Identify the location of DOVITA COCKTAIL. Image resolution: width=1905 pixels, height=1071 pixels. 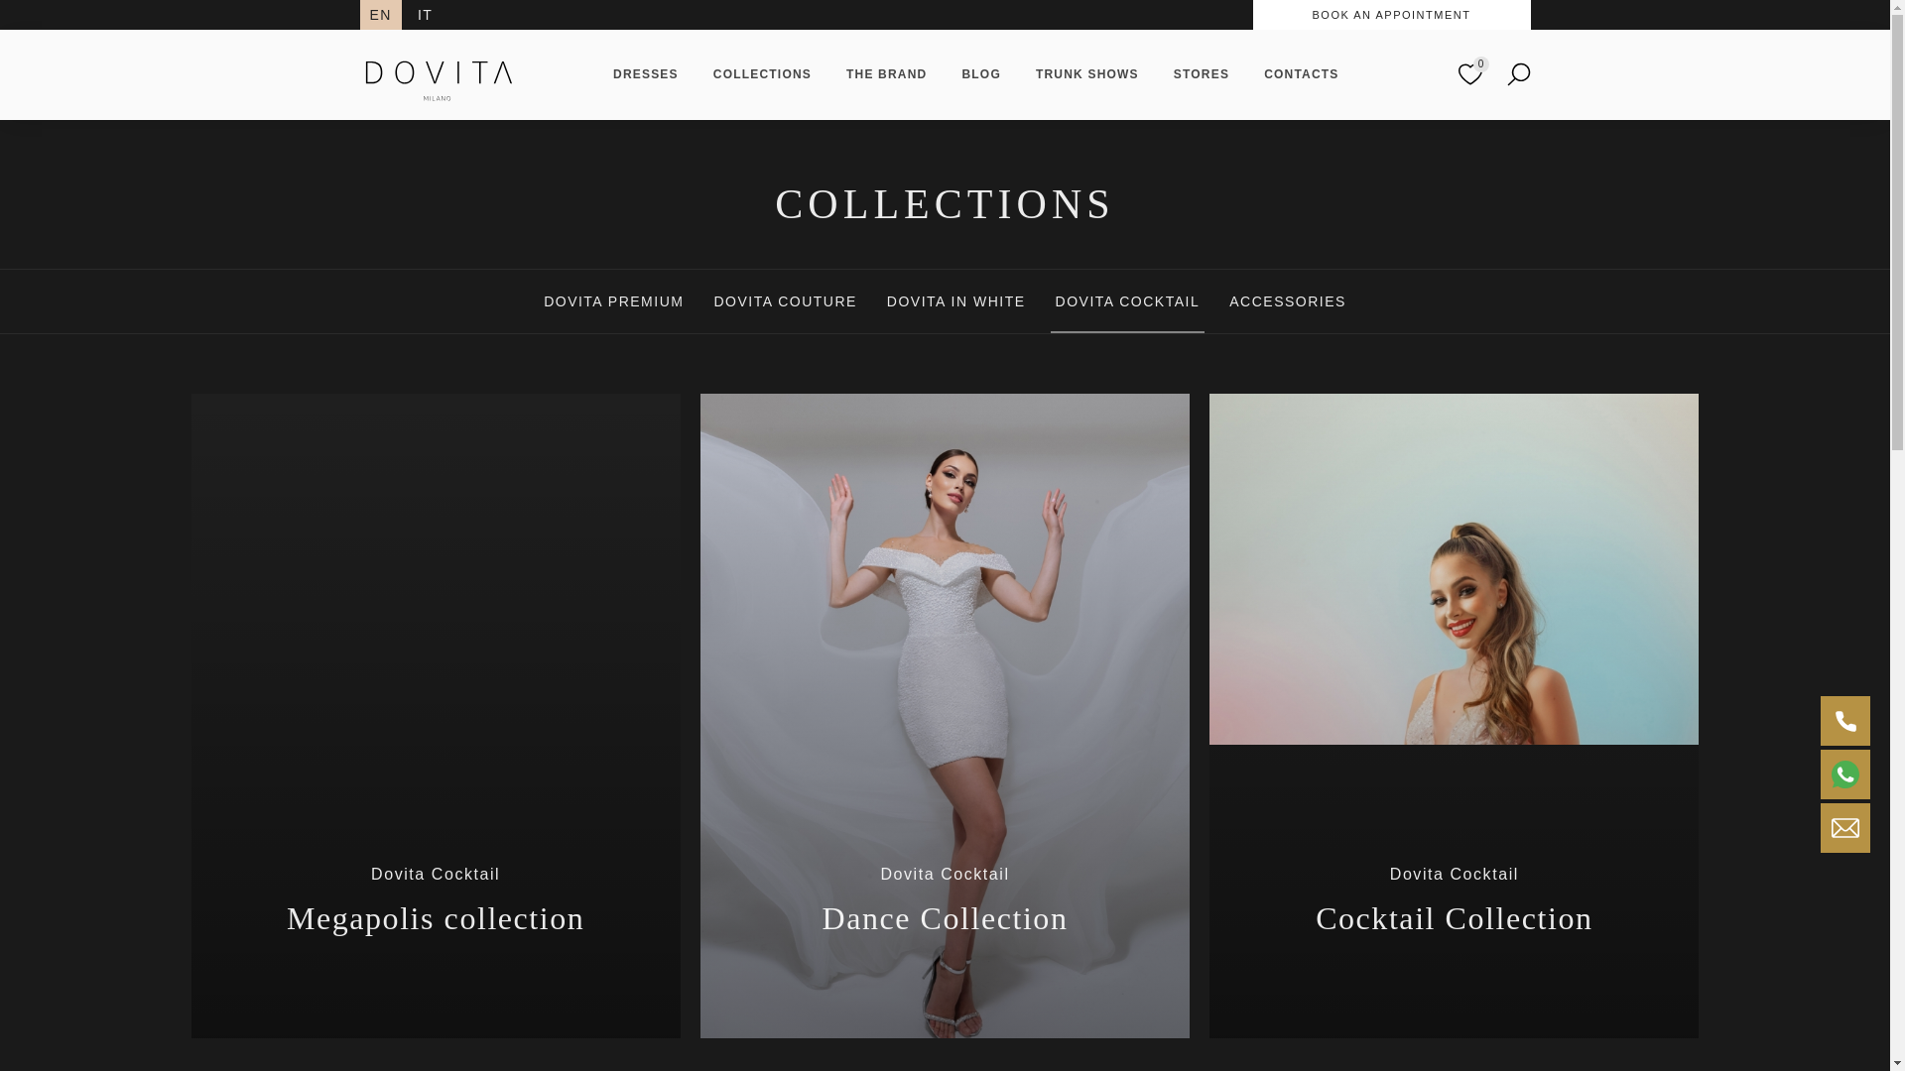
(1128, 301).